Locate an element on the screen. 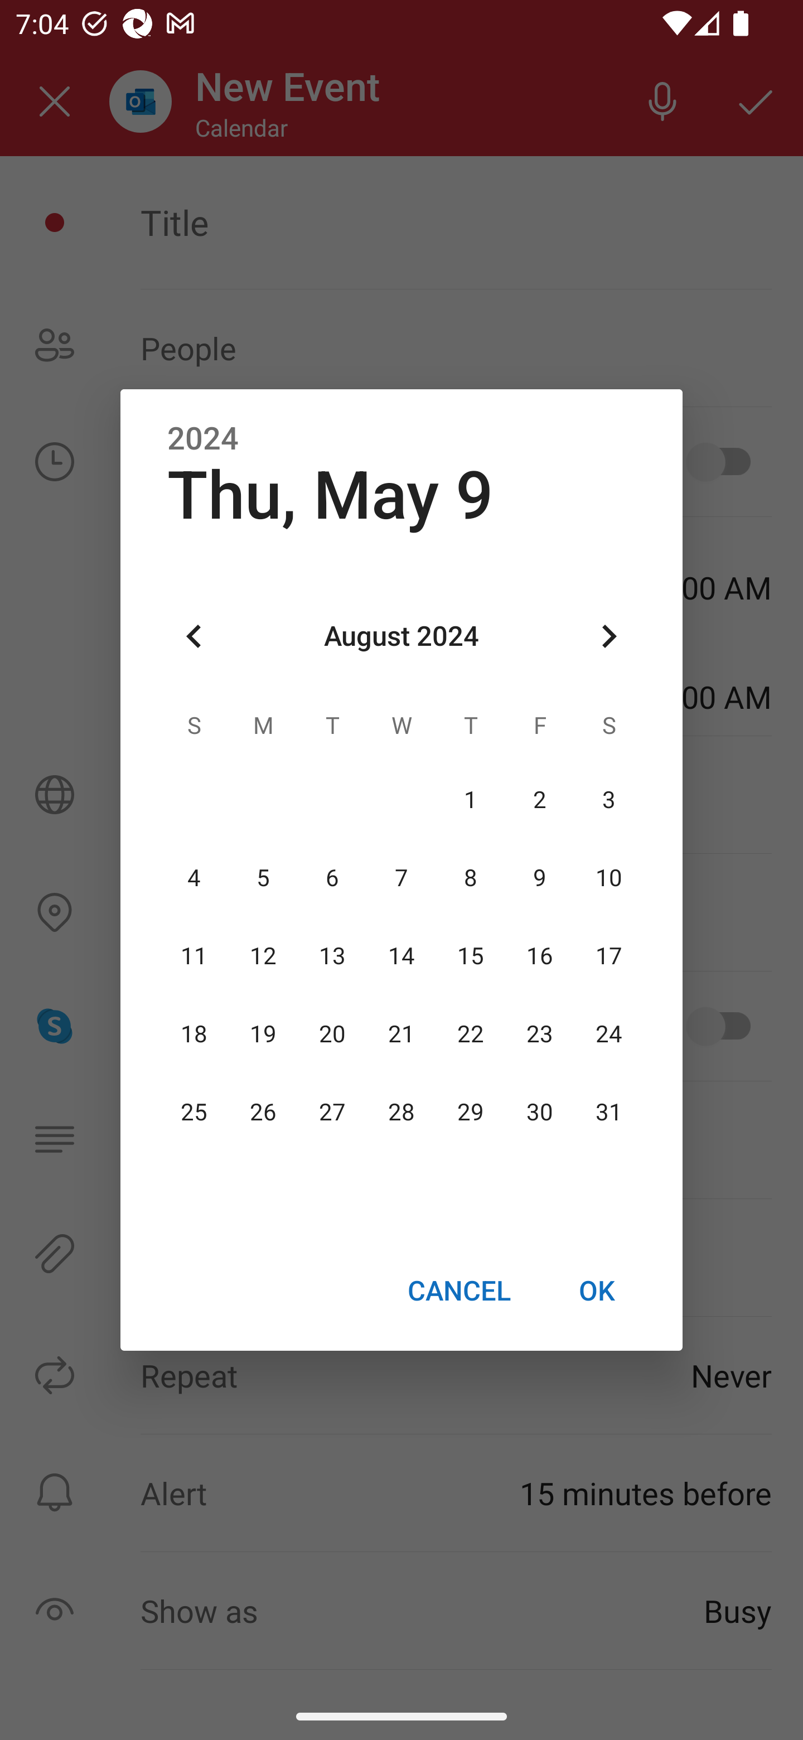 Image resolution: width=803 pixels, height=1740 pixels. OK is located at coordinates (597, 1290).